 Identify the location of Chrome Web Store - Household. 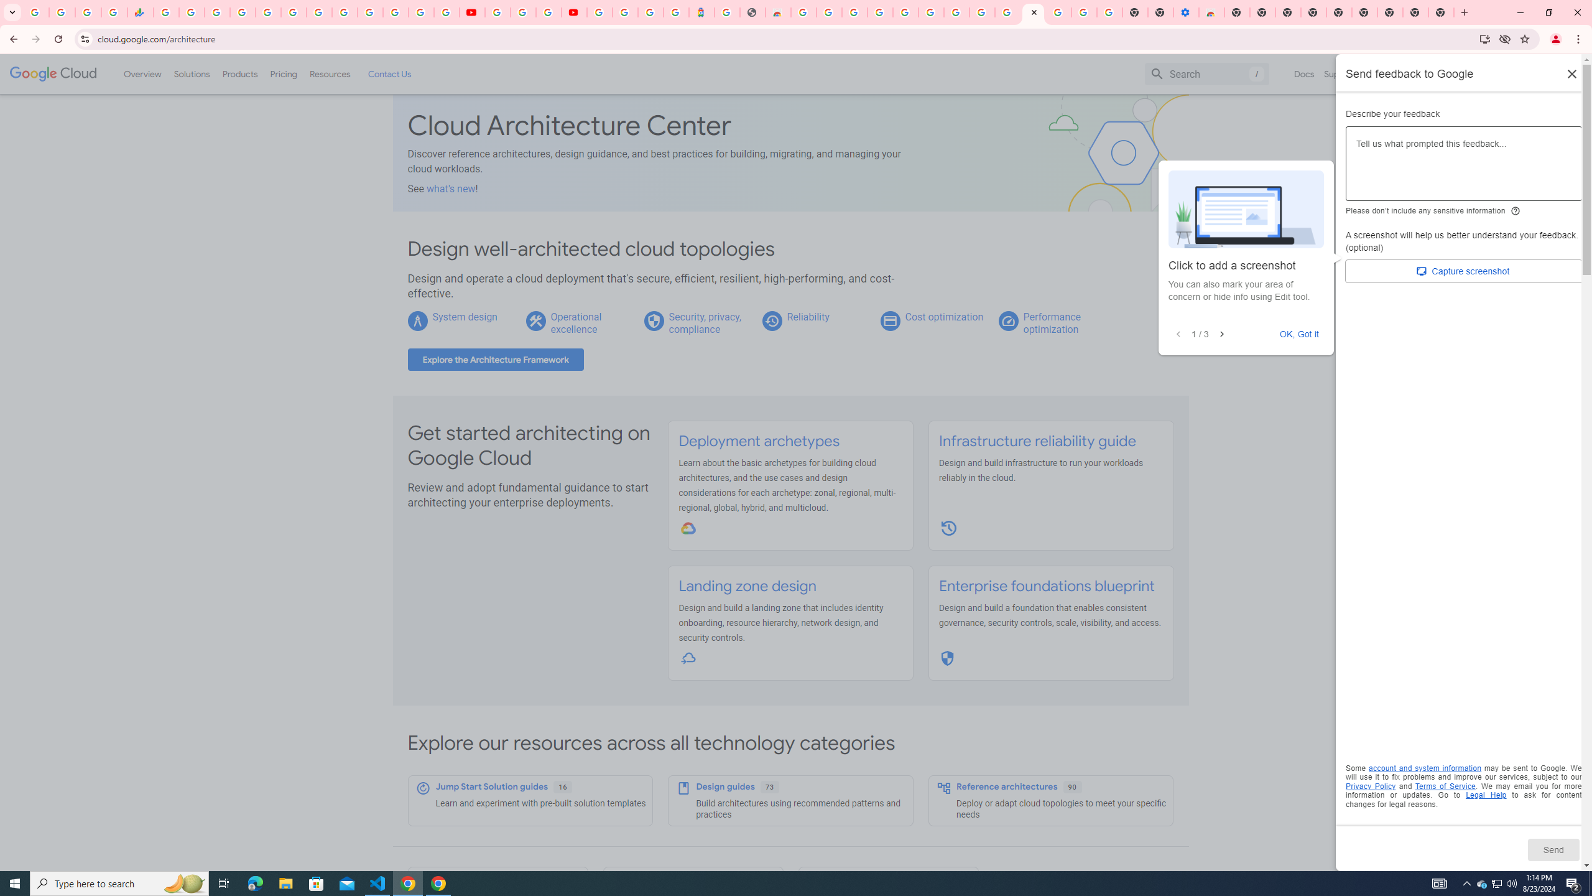
(777, 12).